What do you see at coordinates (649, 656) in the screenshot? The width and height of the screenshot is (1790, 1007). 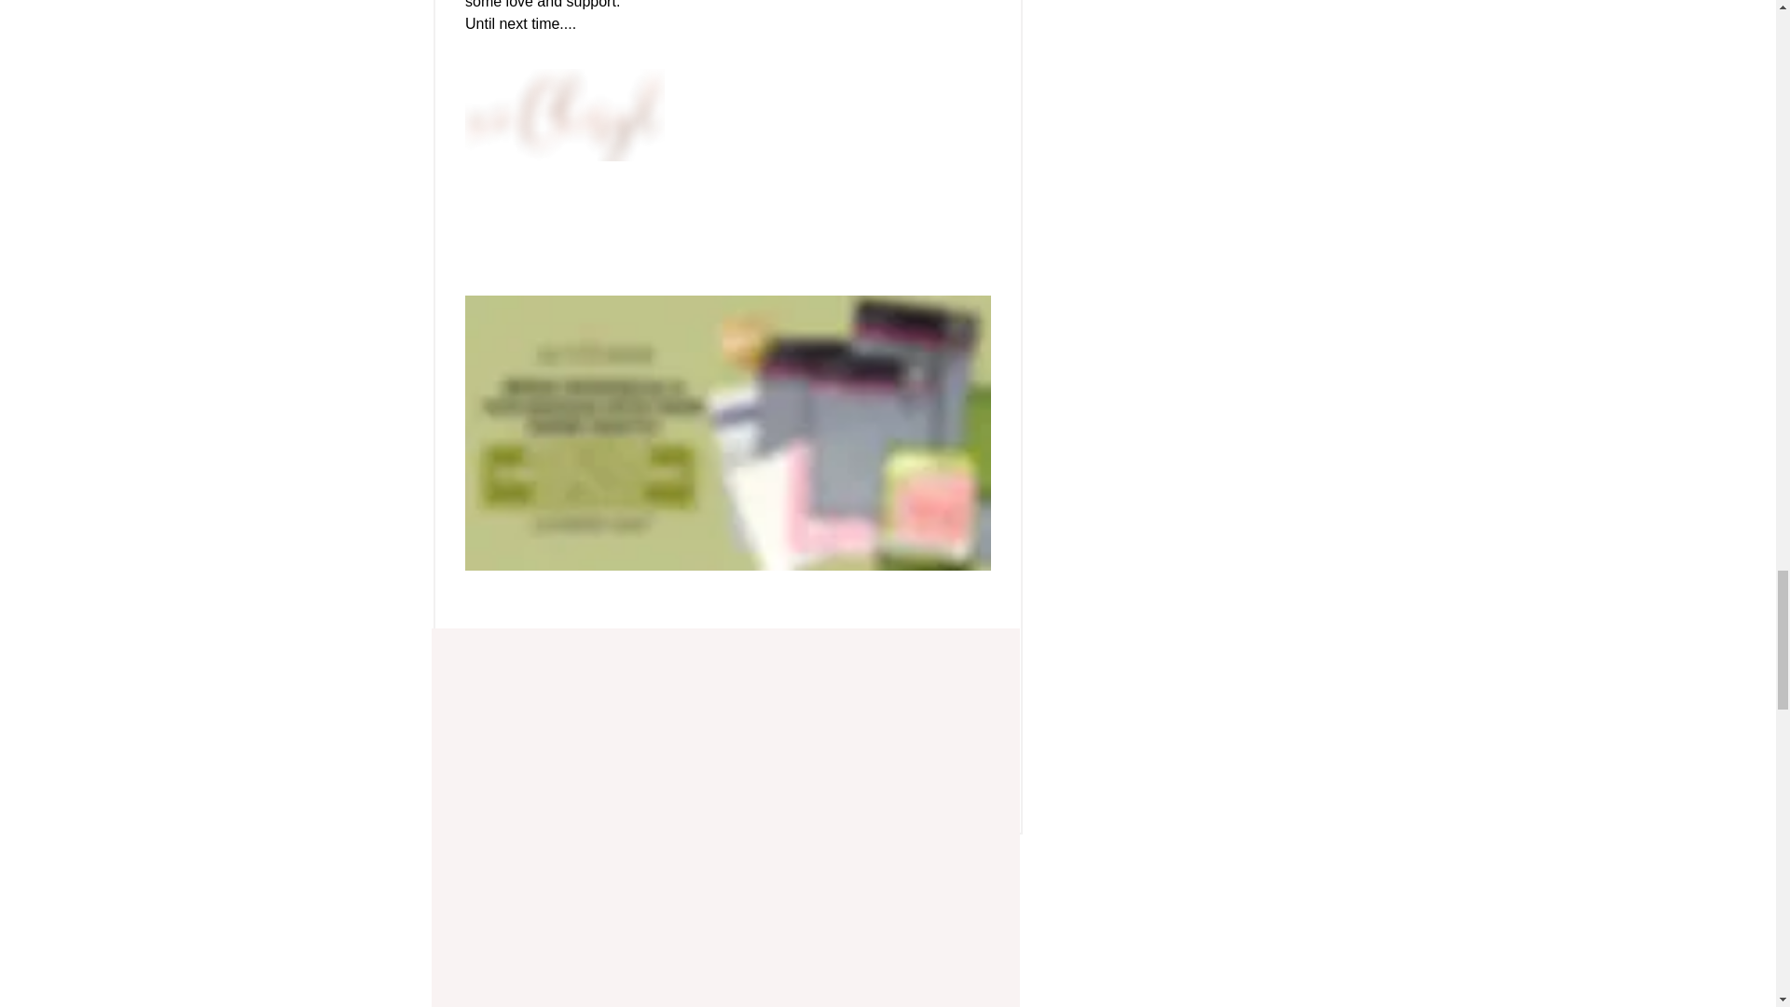 I see `Cards 2022` at bounding box center [649, 656].